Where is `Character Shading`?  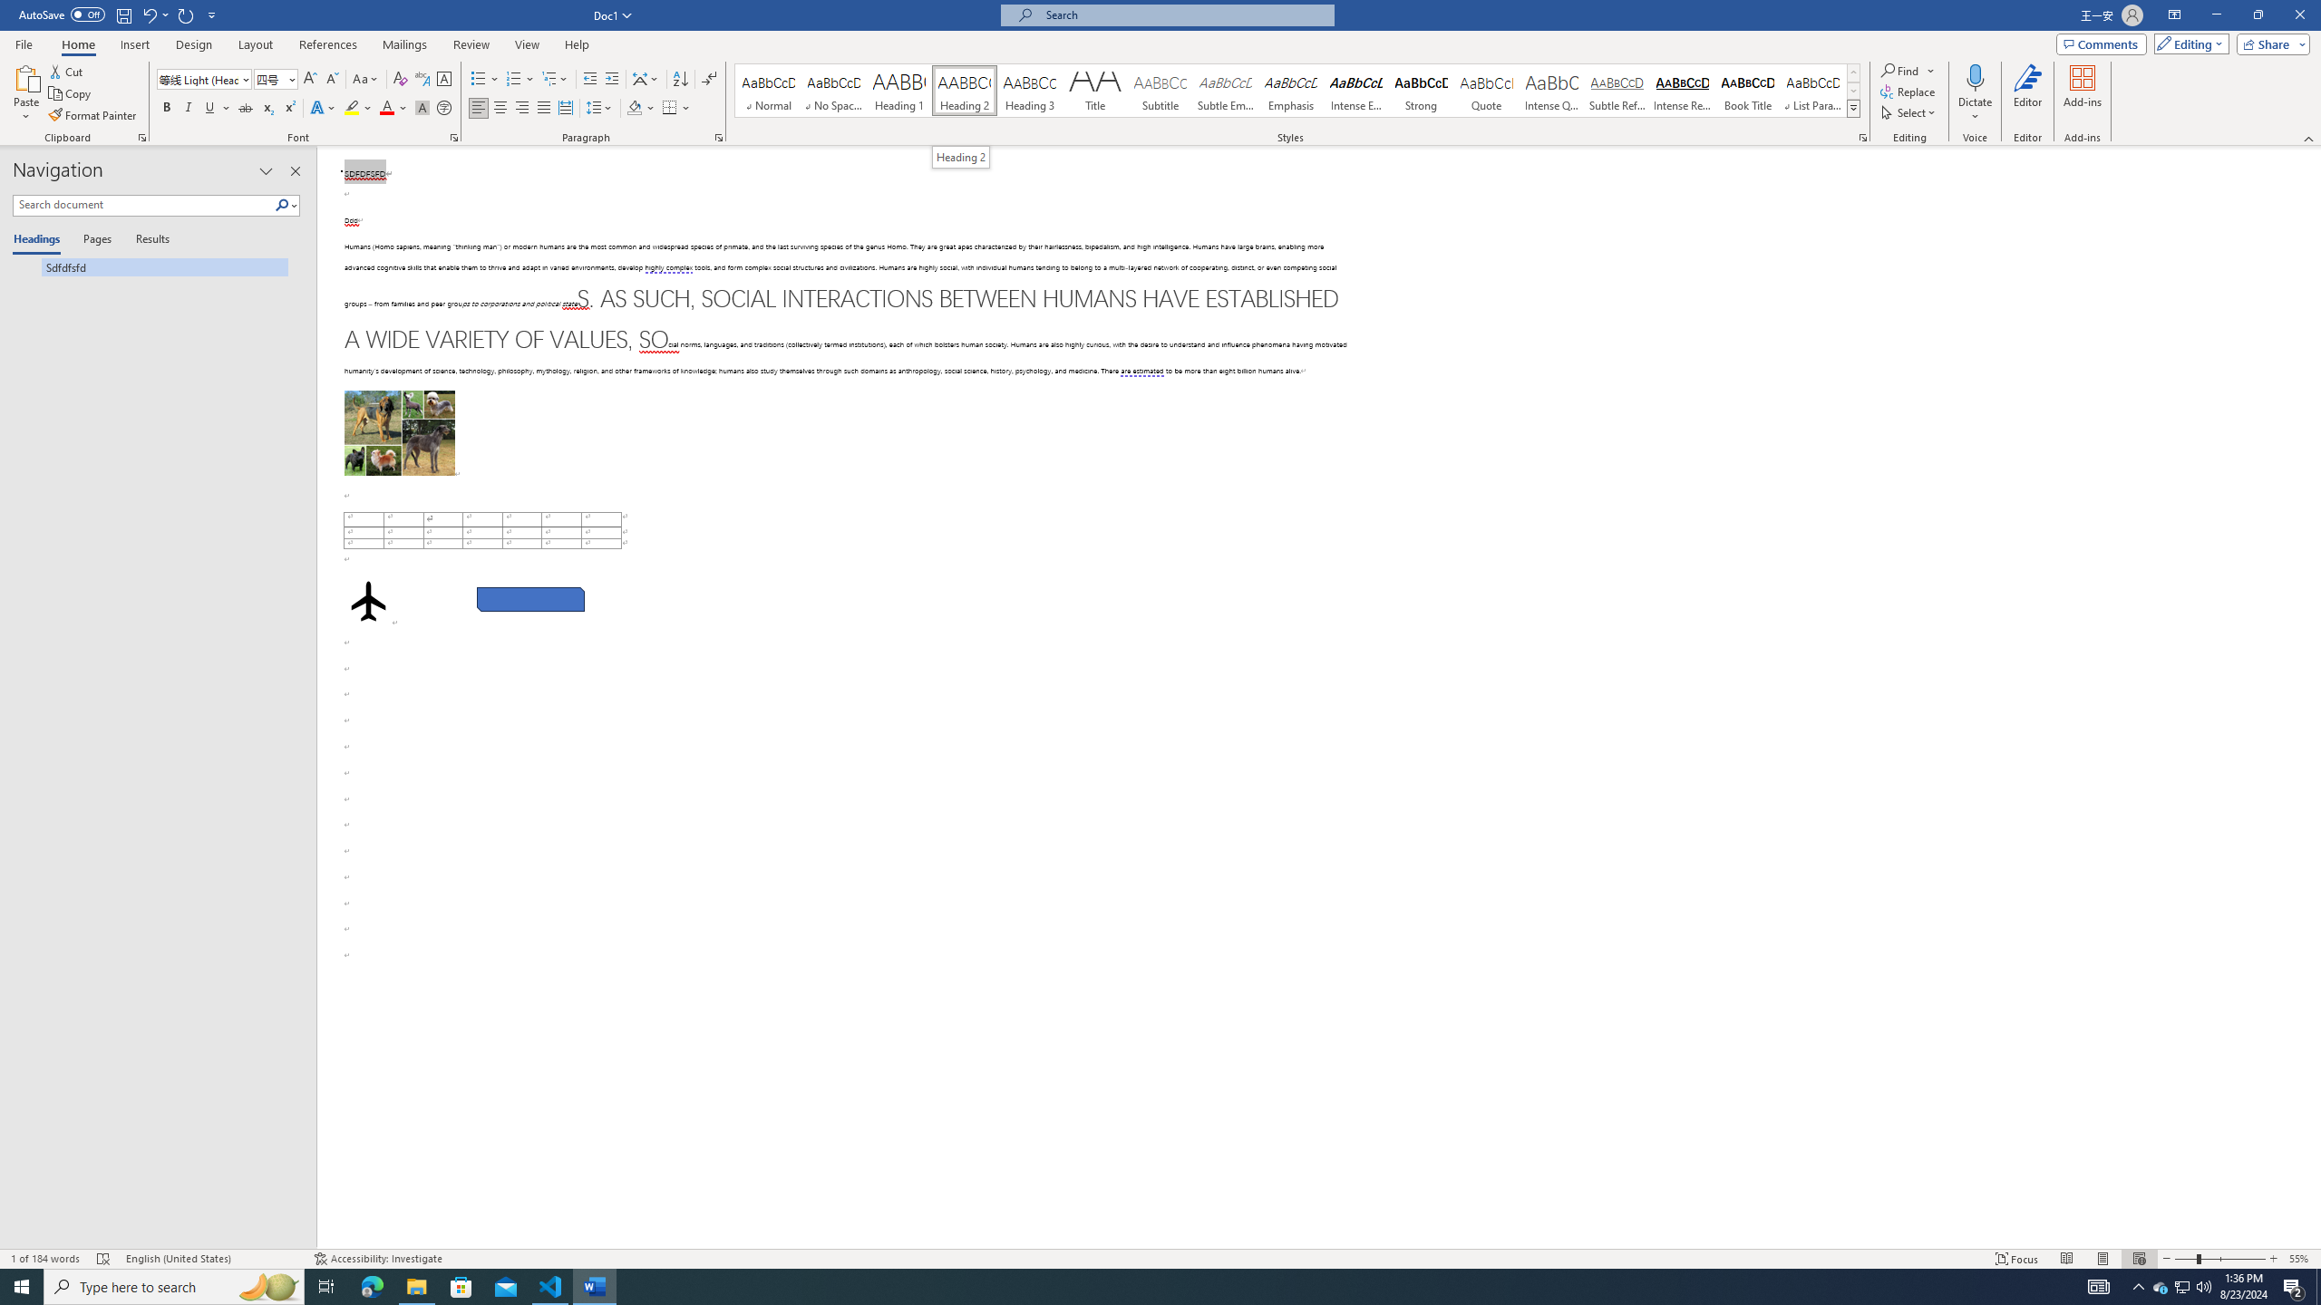 Character Shading is located at coordinates (422, 109).